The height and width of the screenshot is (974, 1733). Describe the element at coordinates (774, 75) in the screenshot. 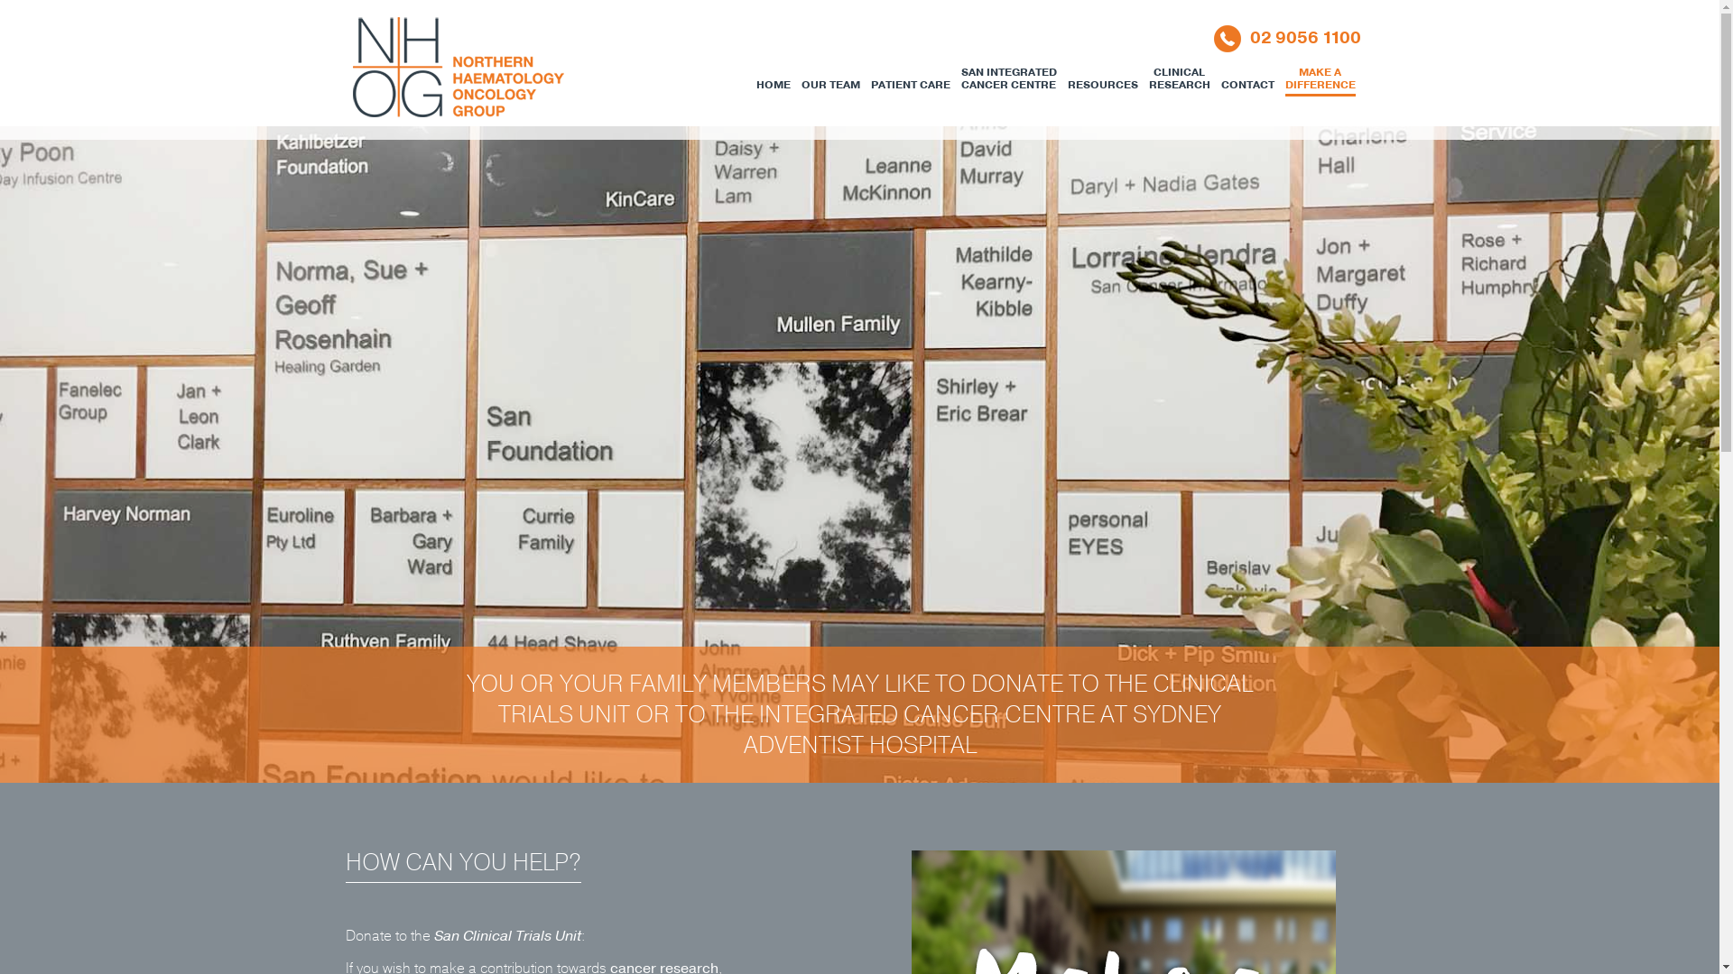

I see `HOME` at that location.